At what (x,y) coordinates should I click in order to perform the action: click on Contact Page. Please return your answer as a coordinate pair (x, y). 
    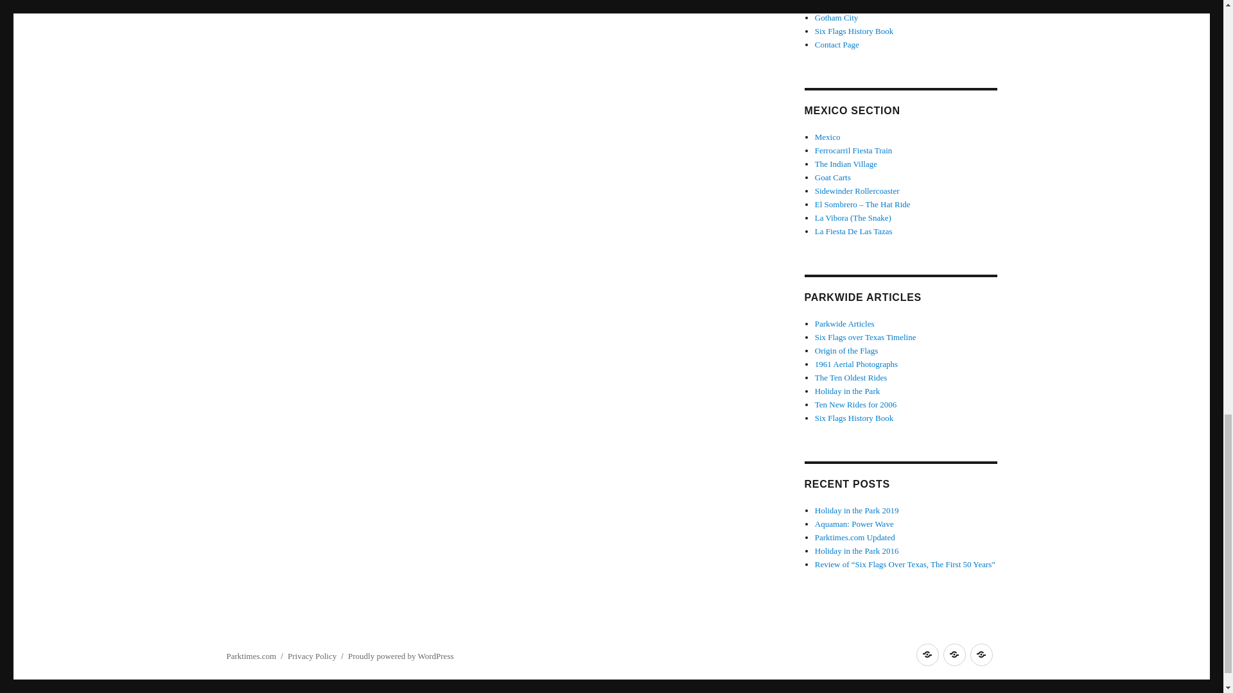
    Looking at the image, I should click on (837, 44).